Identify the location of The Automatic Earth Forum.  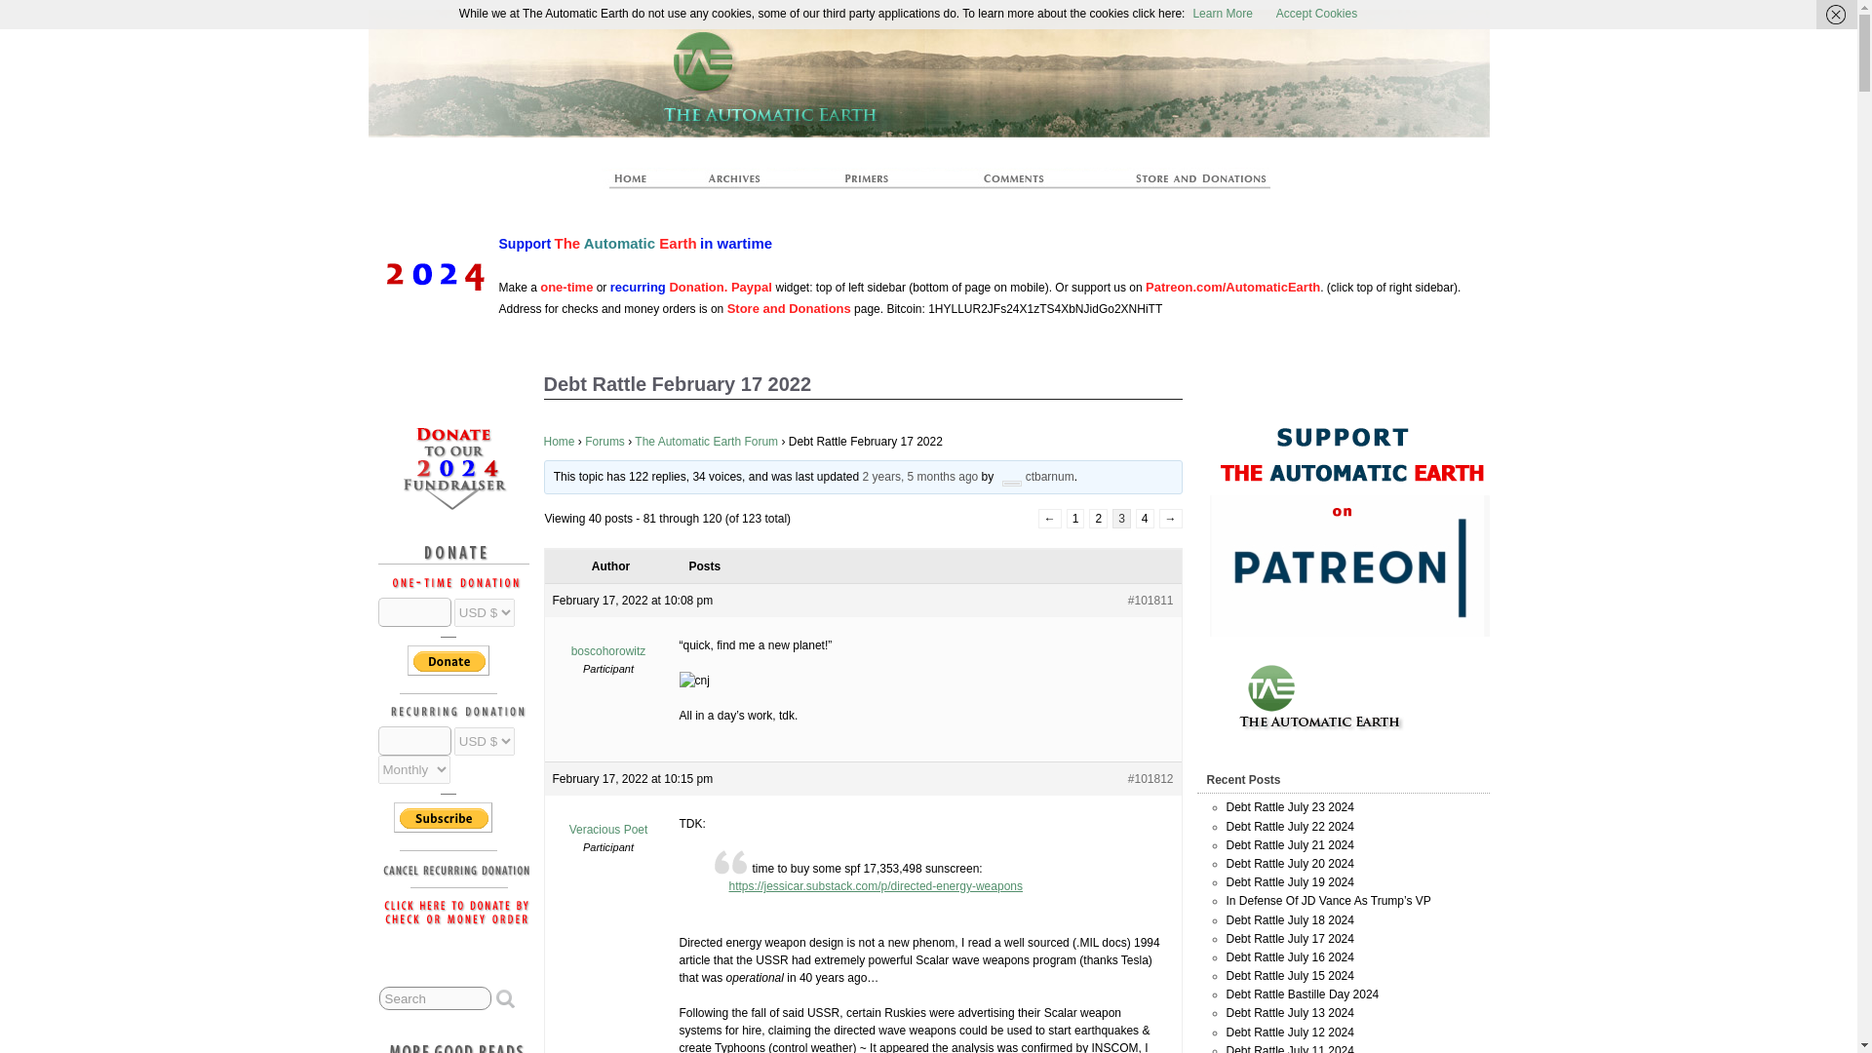
(706, 442).